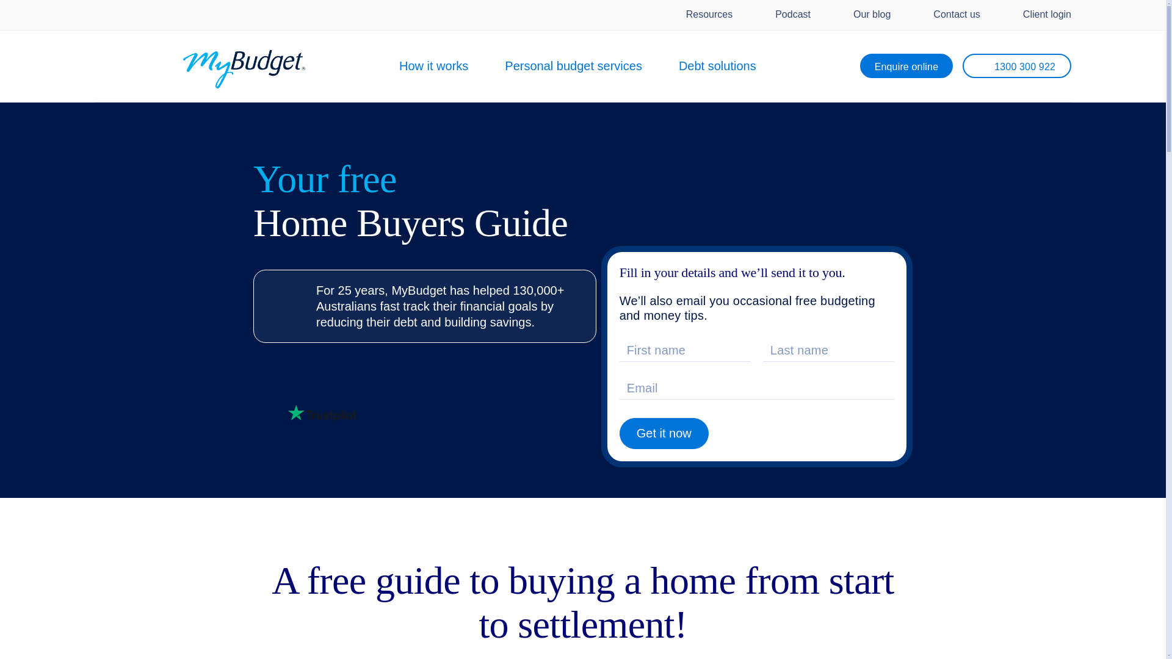 Image resolution: width=1172 pixels, height=659 pixels. Describe the element at coordinates (881, 124) in the screenshot. I see `Search` at that location.